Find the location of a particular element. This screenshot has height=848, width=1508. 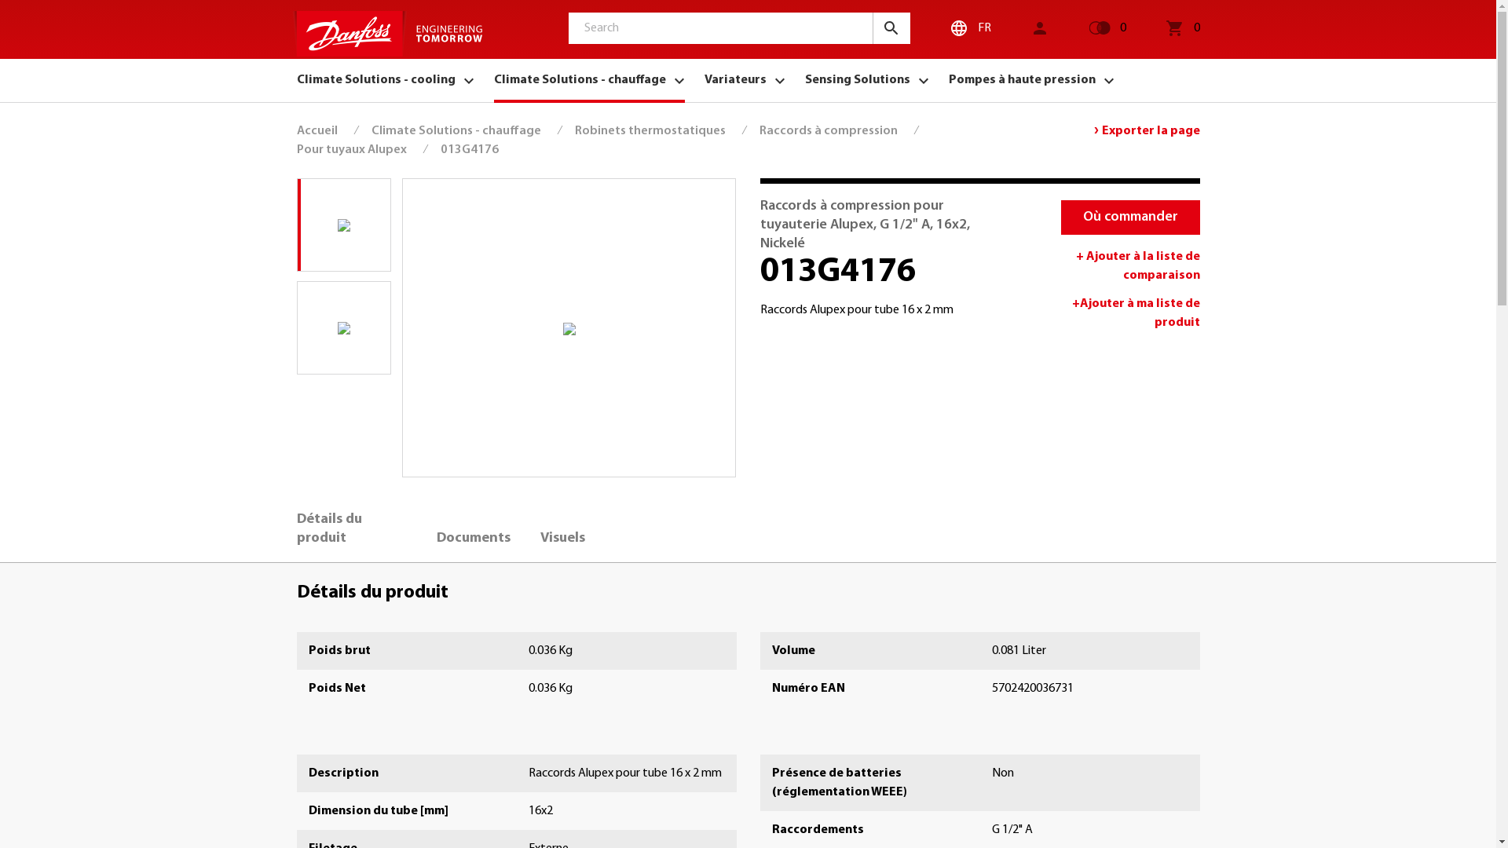

Climate Solutions - chauffage is located at coordinates (589, 80).